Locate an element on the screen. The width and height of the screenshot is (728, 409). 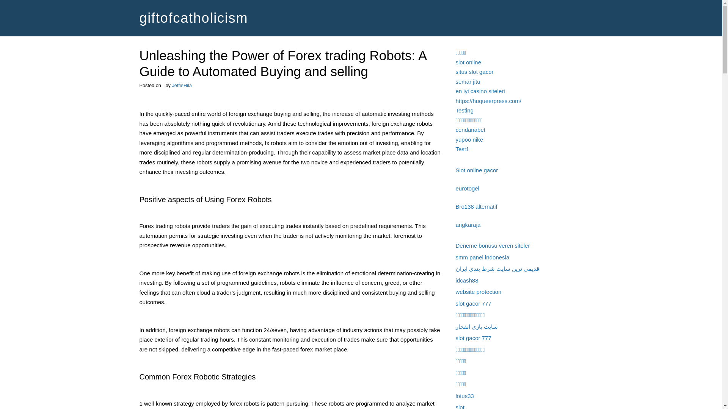
website protection is located at coordinates (479, 292).